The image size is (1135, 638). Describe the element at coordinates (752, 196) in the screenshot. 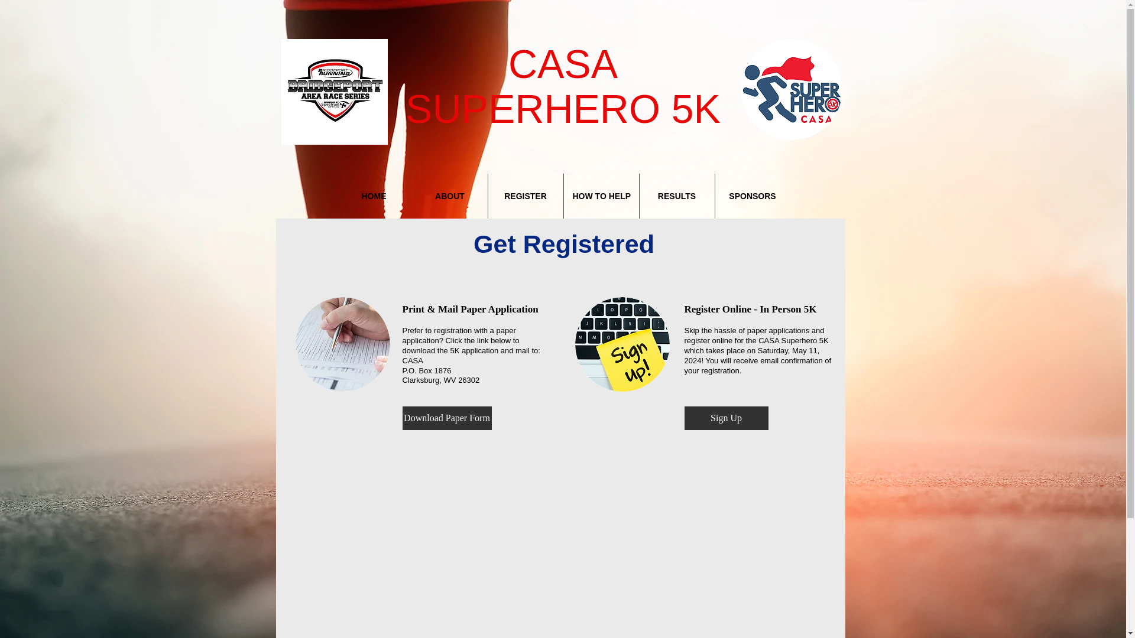

I see `try.png` at that location.